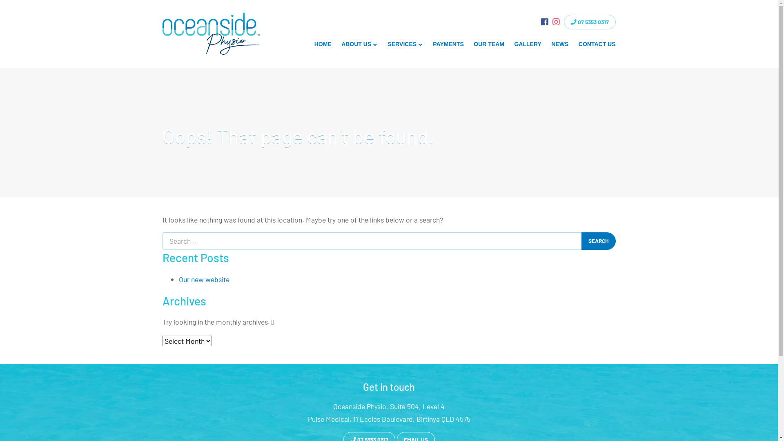 The height and width of the screenshot is (441, 784). I want to click on HOME, so click(323, 44).